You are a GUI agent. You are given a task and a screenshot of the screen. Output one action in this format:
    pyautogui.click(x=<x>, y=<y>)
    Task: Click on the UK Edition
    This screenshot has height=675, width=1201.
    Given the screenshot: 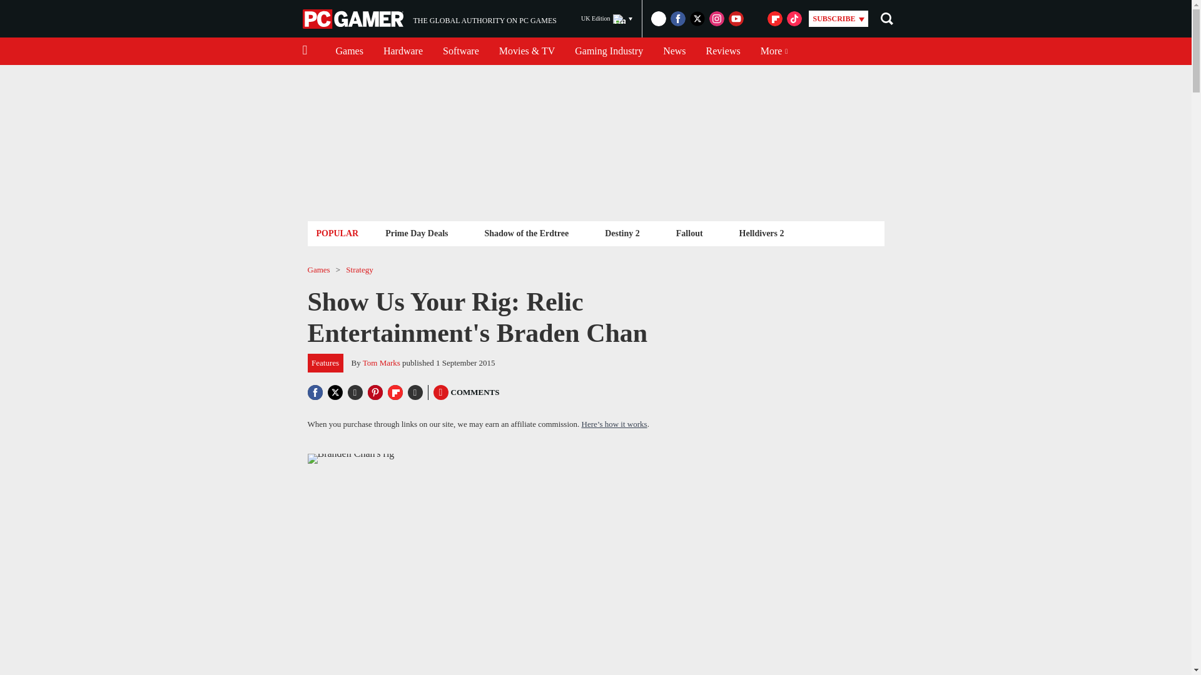 What is the action you would take?
    pyautogui.click(x=607, y=19)
    